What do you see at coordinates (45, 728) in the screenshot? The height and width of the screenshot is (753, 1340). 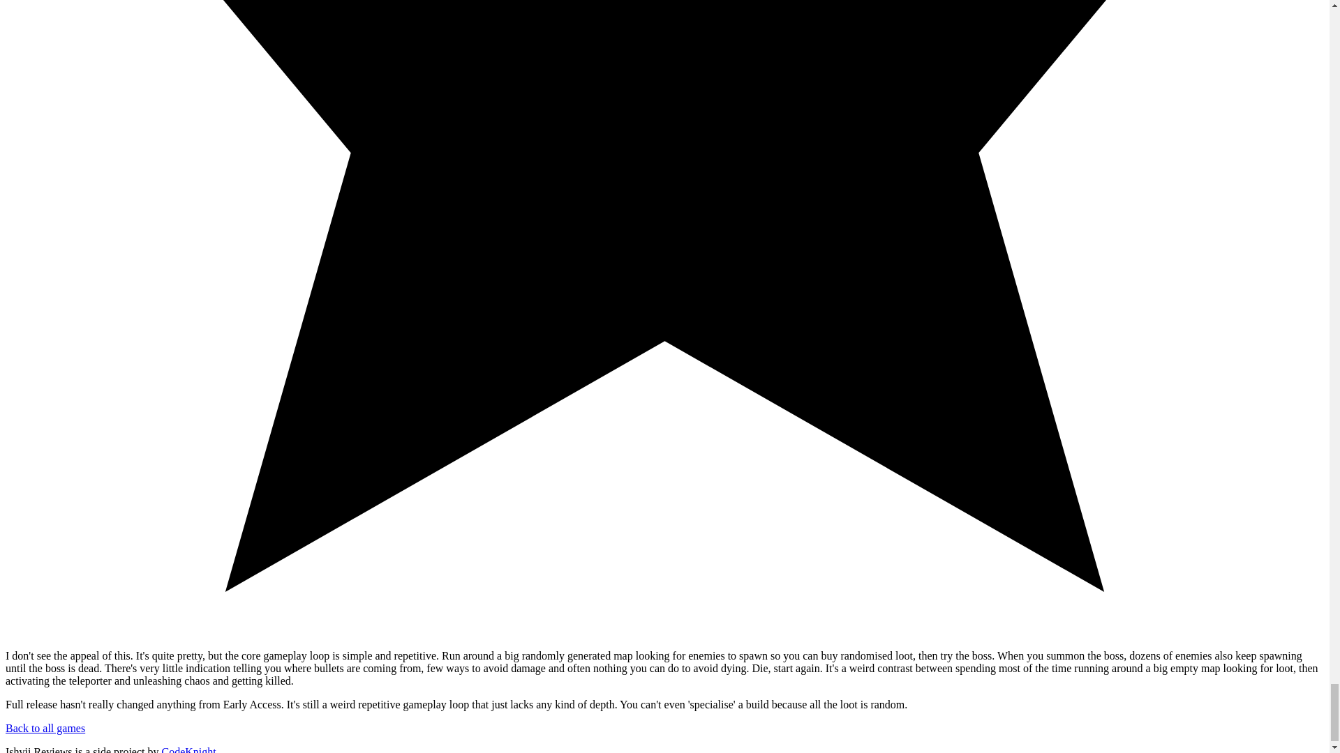 I see `Back to all games` at bounding box center [45, 728].